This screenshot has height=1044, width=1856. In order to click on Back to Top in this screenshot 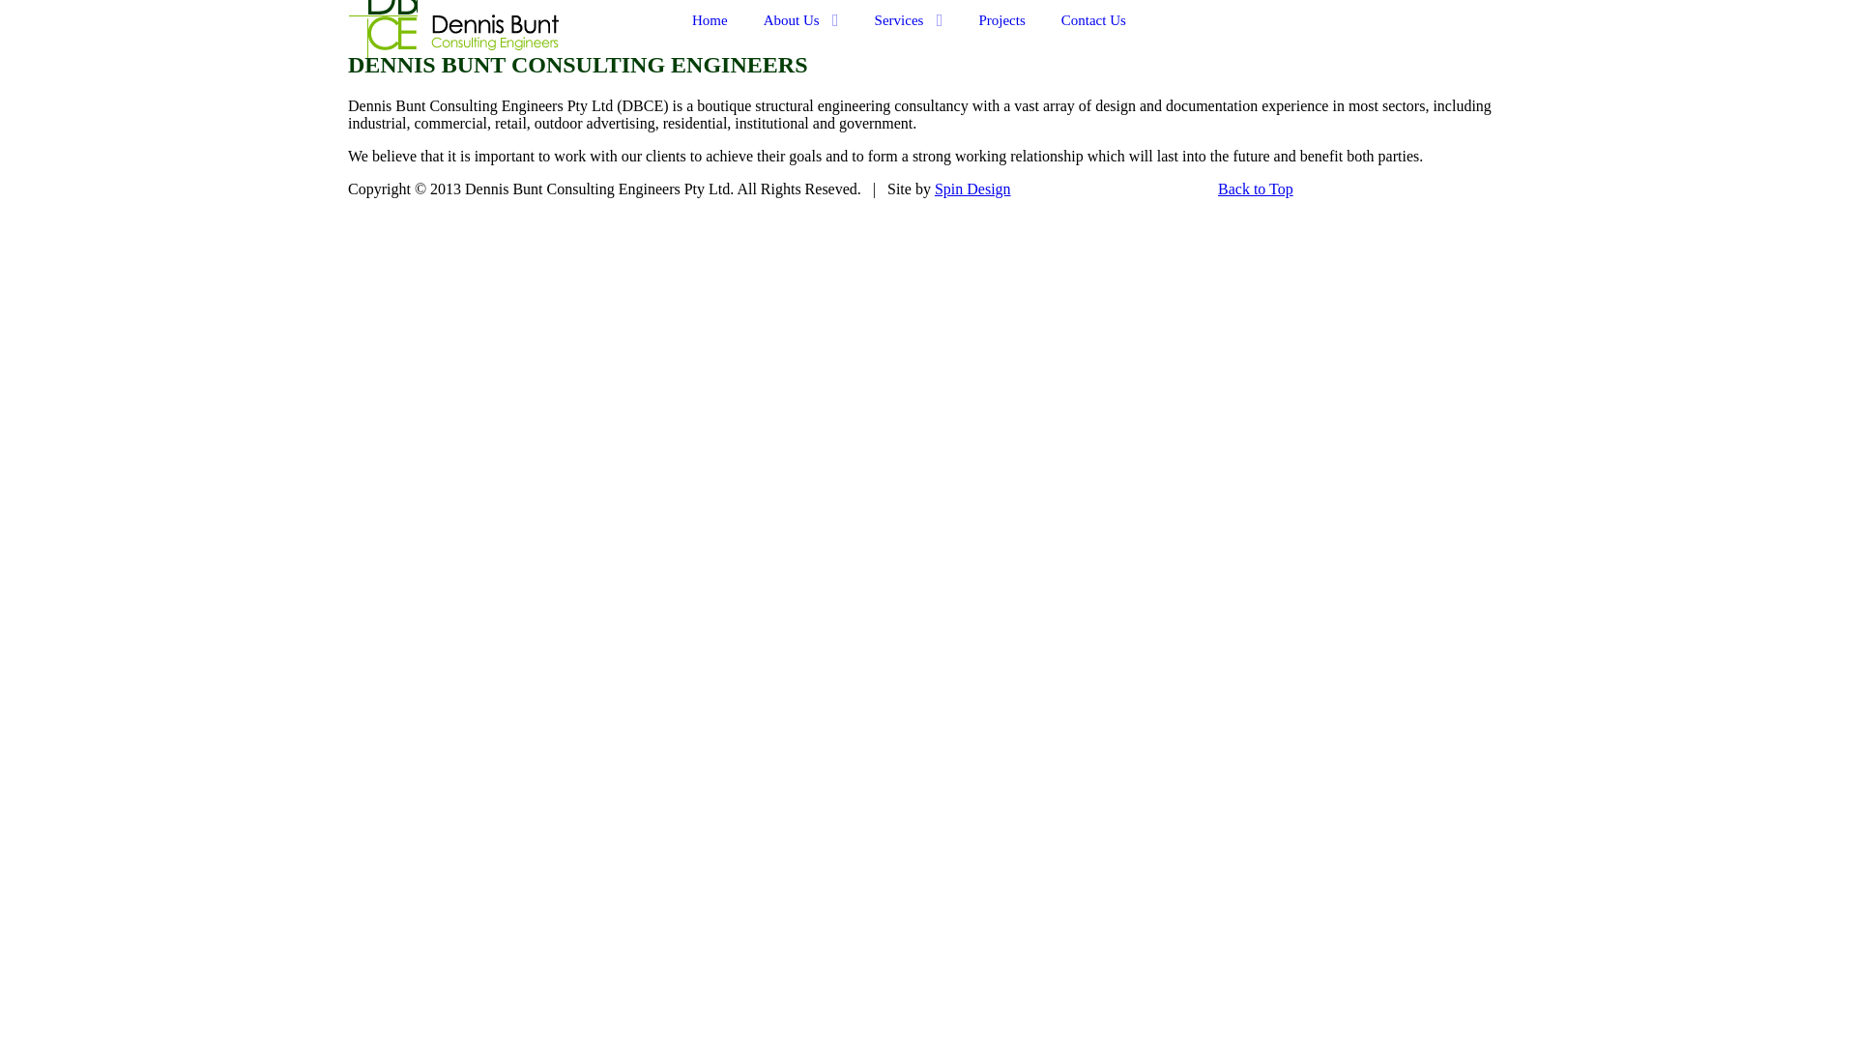, I will do `click(1256, 188)`.